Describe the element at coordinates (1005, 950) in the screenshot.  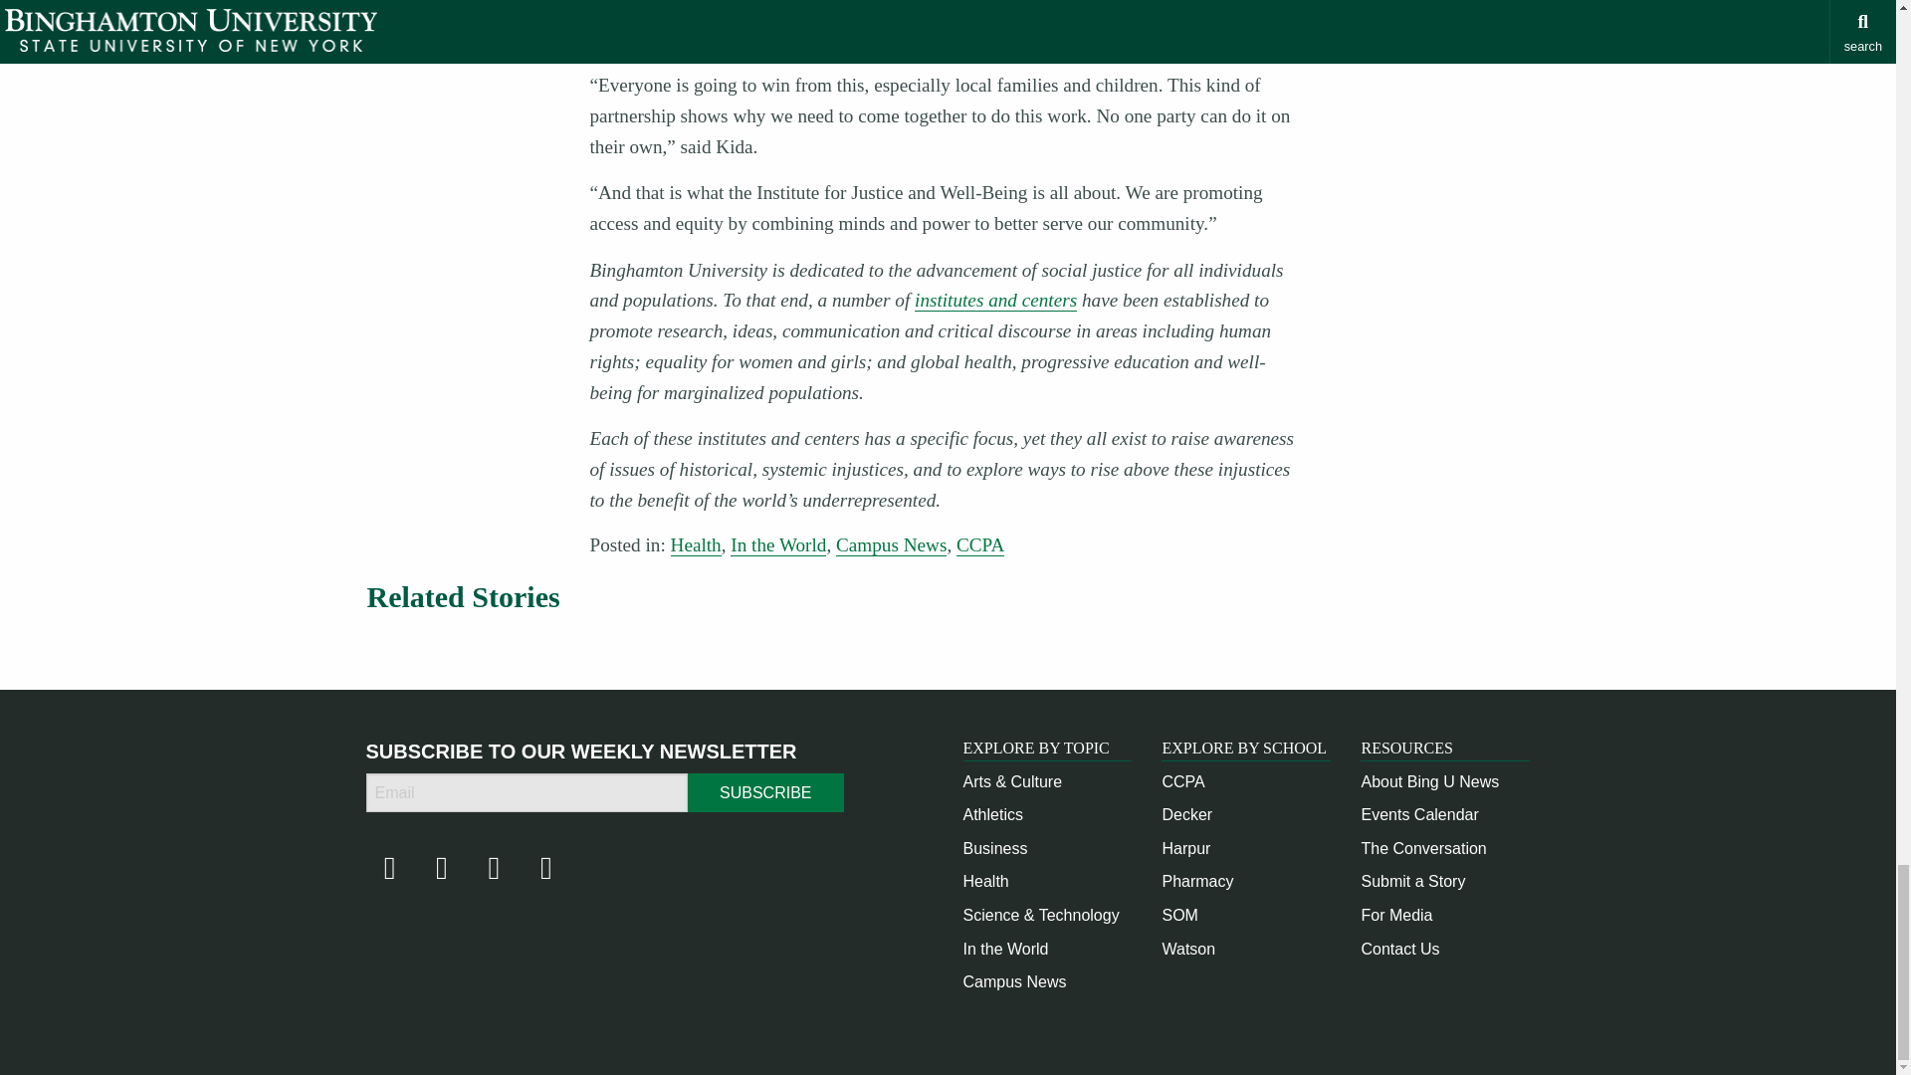
I see `In the World` at that location.